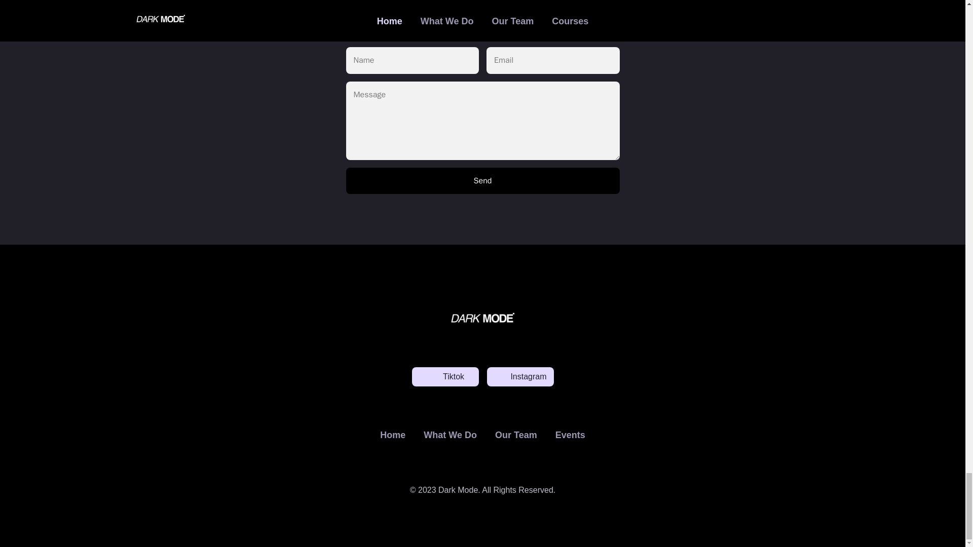  I want to click on Send, so click(482, 180).